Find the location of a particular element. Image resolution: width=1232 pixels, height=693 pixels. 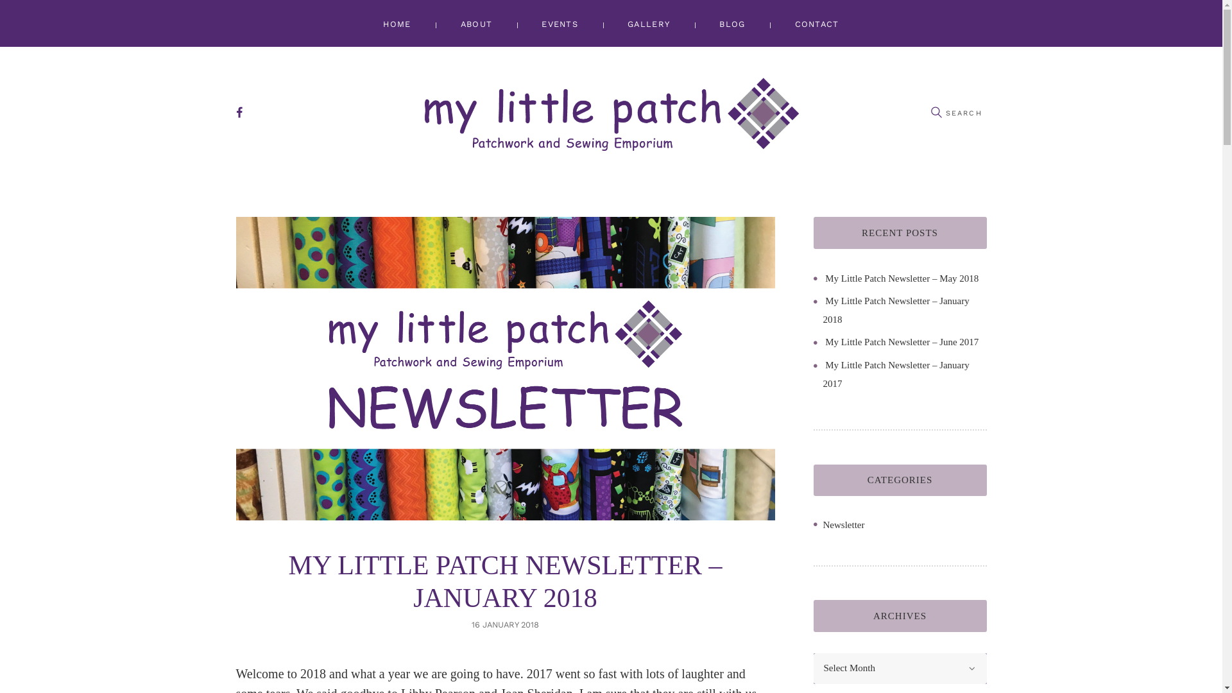

ABOUT is located at coordinates (476, 23).